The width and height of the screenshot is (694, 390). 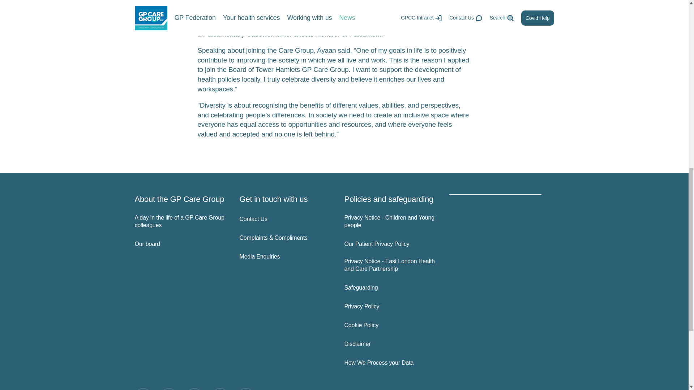 I want to click on Cookie Policy, so click(x=390, y=325).